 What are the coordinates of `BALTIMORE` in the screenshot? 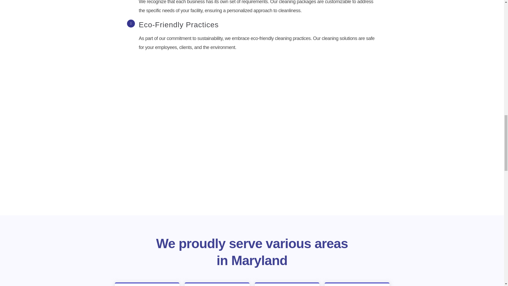 It's located at (147, 284).